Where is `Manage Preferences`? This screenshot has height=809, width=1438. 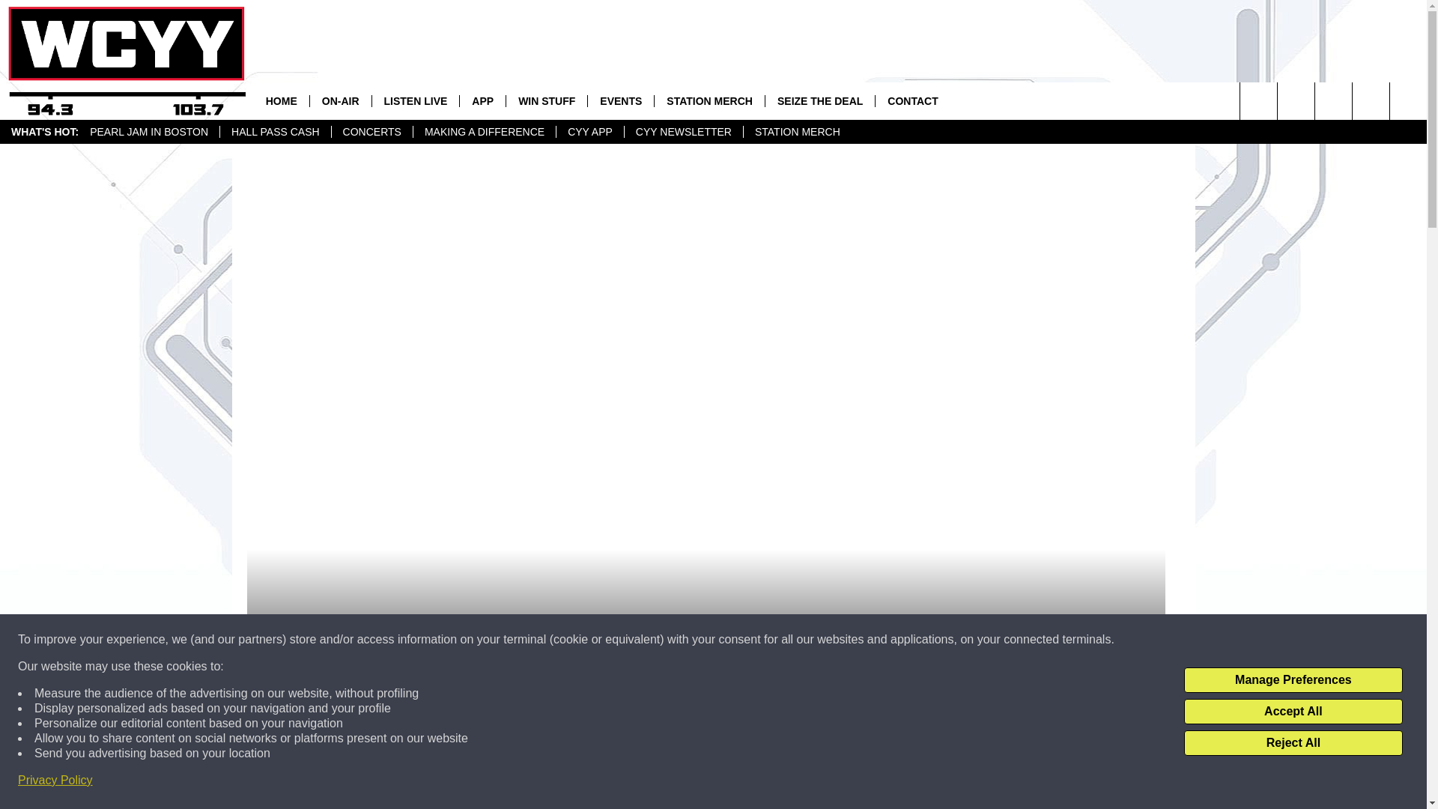
Manage Preferences is located at coordinates (1293, 680).